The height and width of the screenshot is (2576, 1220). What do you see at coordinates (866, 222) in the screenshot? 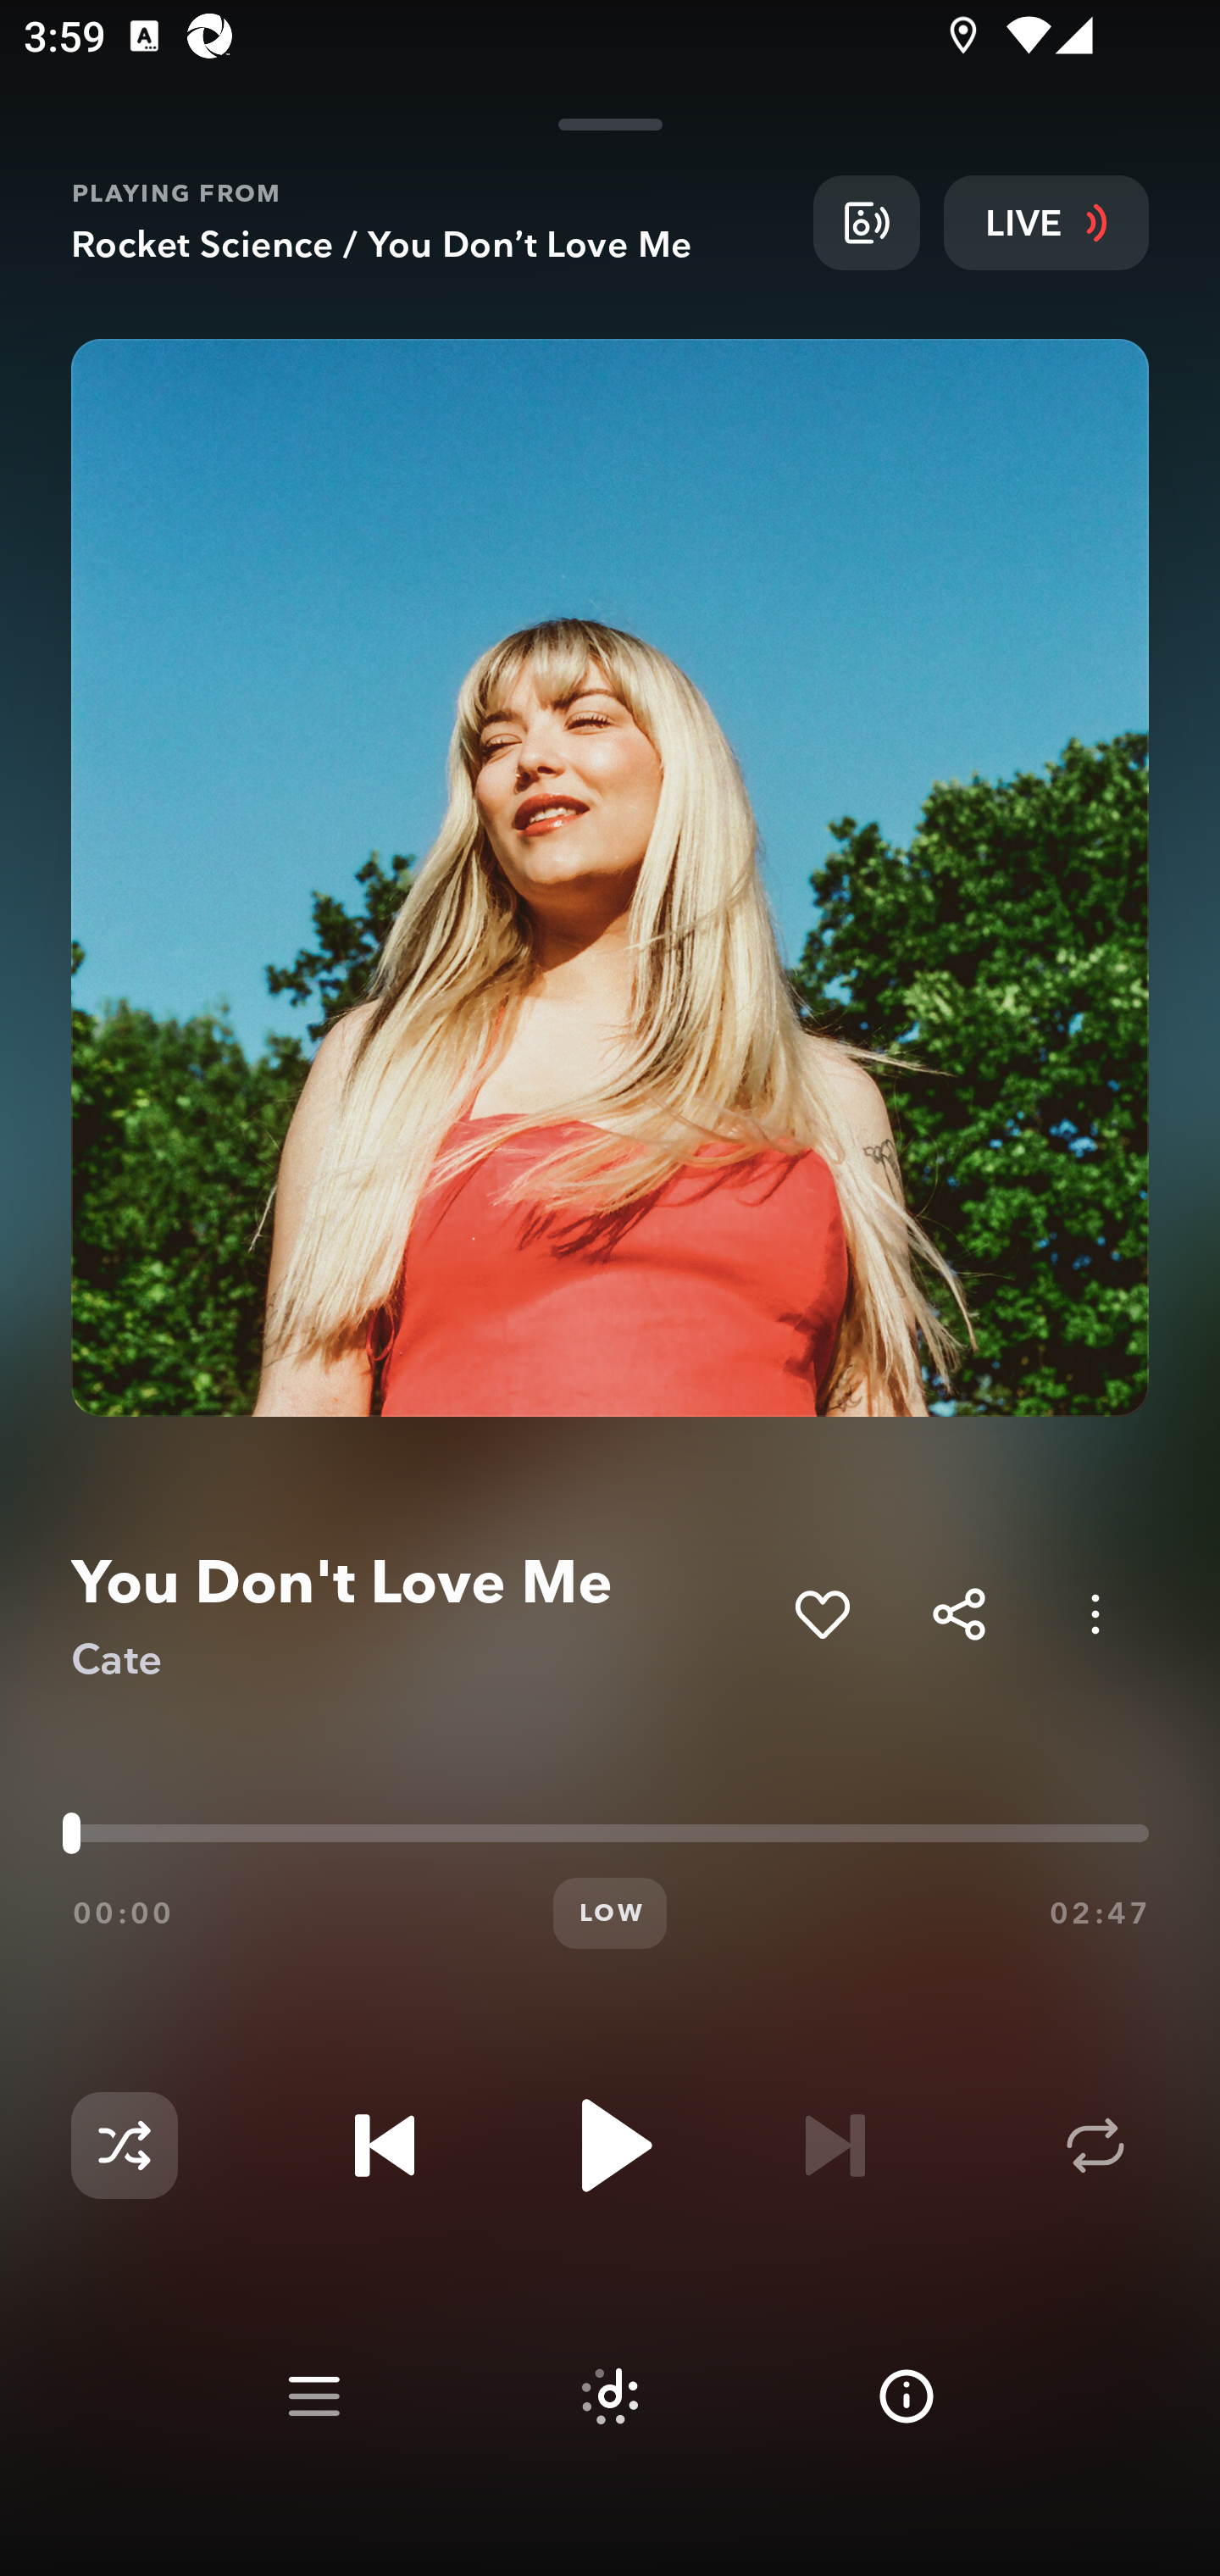
I see `Broadcast` at bounding box center [866, 222].